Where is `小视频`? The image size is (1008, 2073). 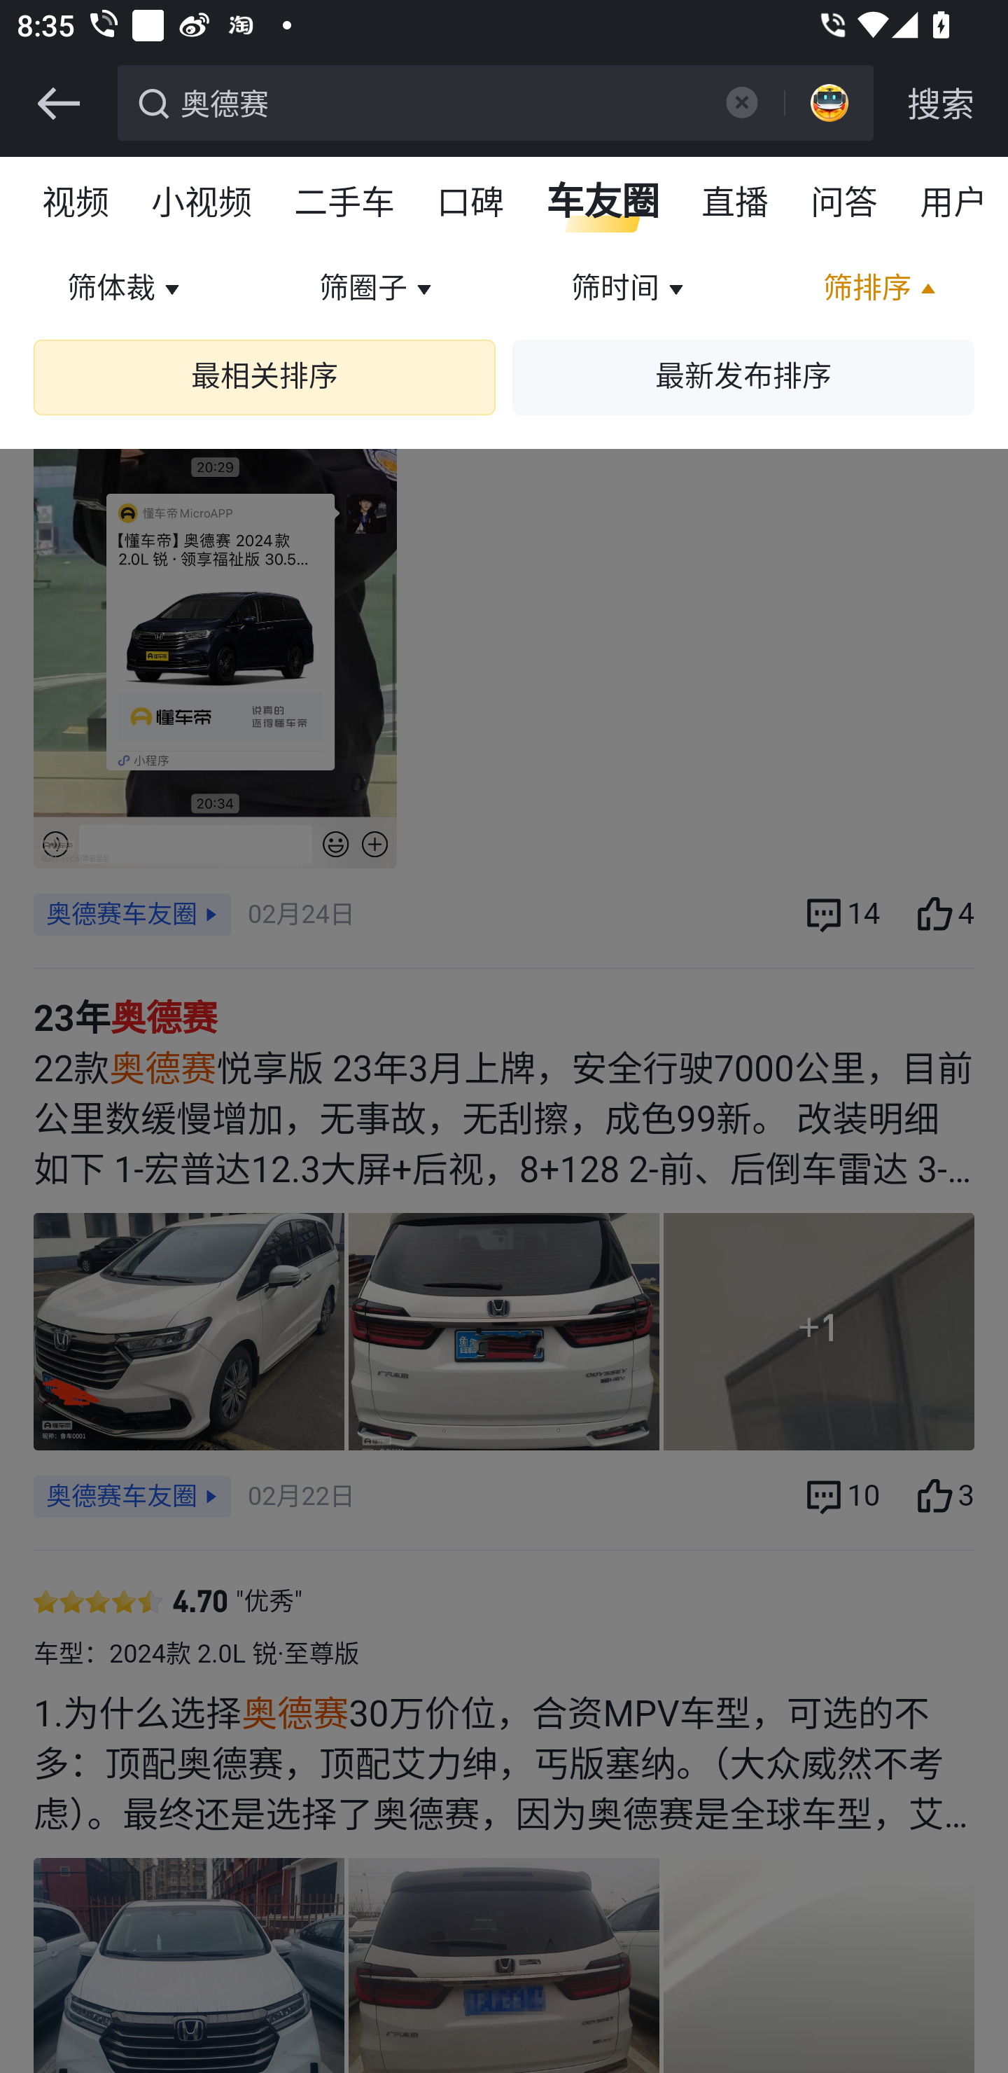
小视频 is located at coordinates (202, 204).